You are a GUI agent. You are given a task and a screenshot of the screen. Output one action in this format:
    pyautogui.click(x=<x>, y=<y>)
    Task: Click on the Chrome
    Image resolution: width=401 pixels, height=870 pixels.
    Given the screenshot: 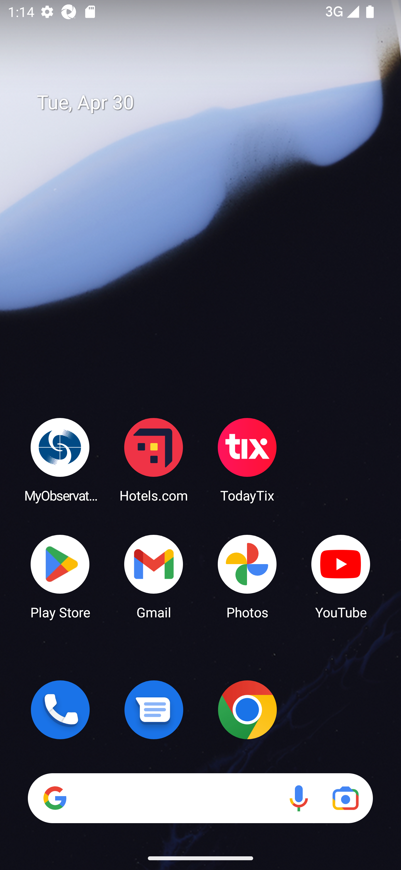 What is the action you would take?
    pyautogui.click(x=247, y=710)
    